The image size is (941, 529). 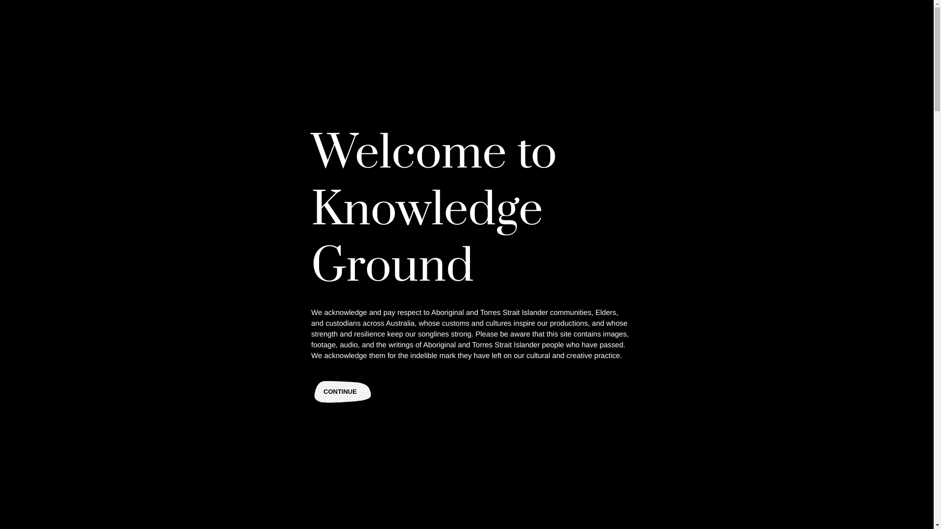 What do you see at coordinates (715, 479) in the screenshot?
I see `SUBSCRIBE` at bounding box center [715, 479].